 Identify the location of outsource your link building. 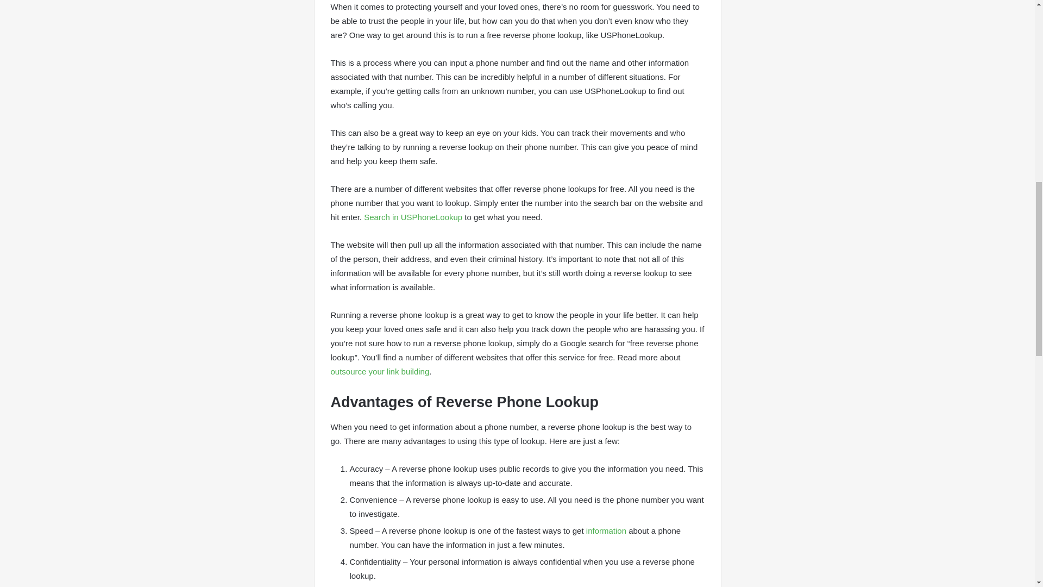
(379, 372).